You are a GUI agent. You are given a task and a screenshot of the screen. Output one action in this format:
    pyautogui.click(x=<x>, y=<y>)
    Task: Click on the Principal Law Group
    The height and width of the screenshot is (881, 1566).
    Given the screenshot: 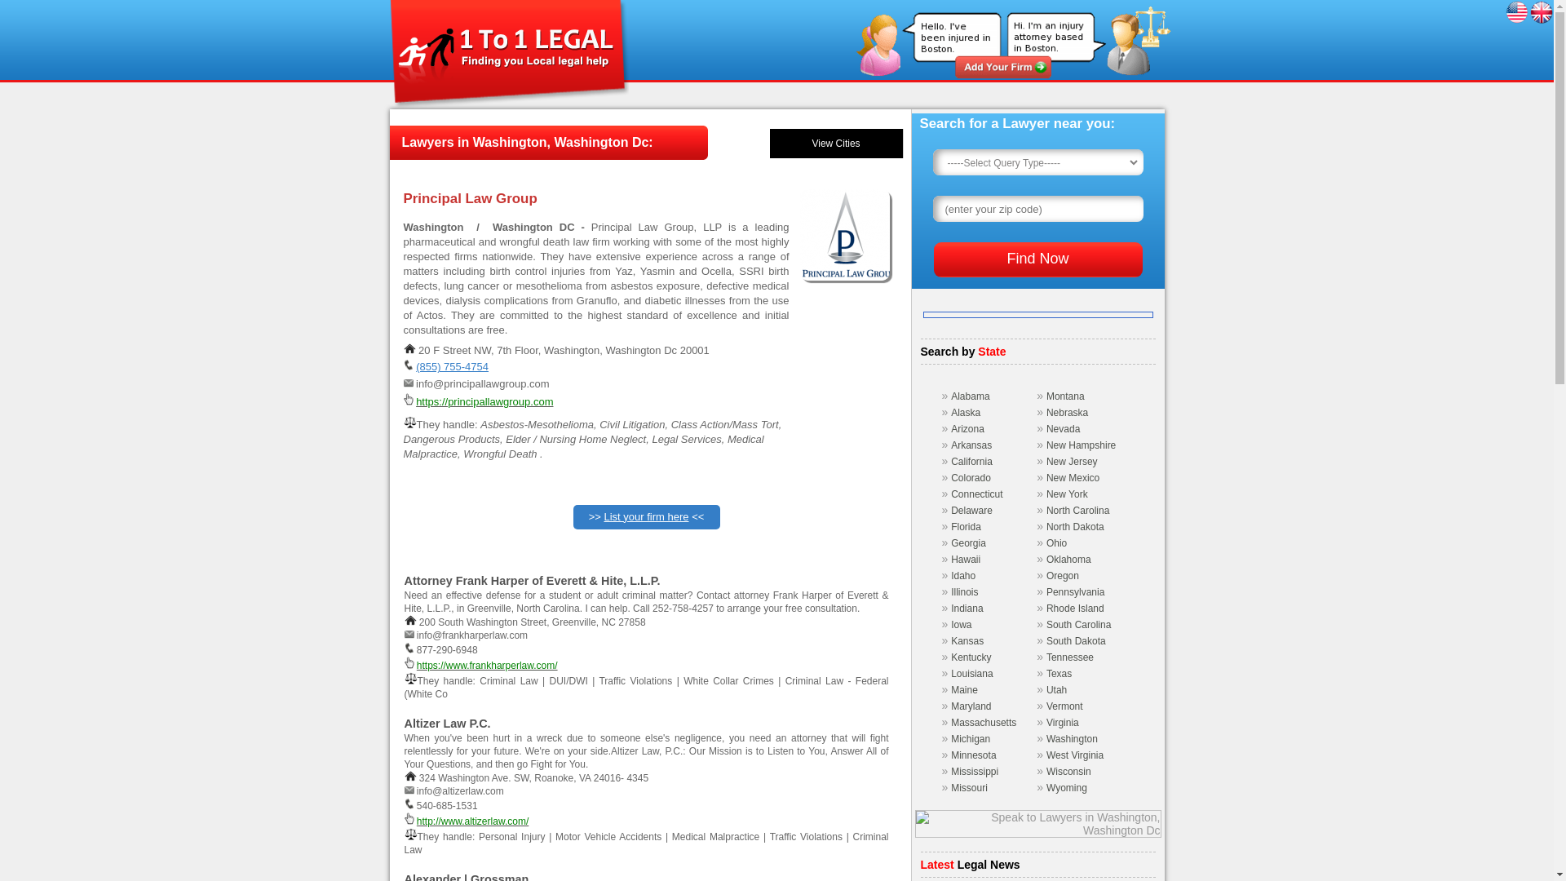 What is the action you would take?
    pyautogui.click(x=843, y=235)
    